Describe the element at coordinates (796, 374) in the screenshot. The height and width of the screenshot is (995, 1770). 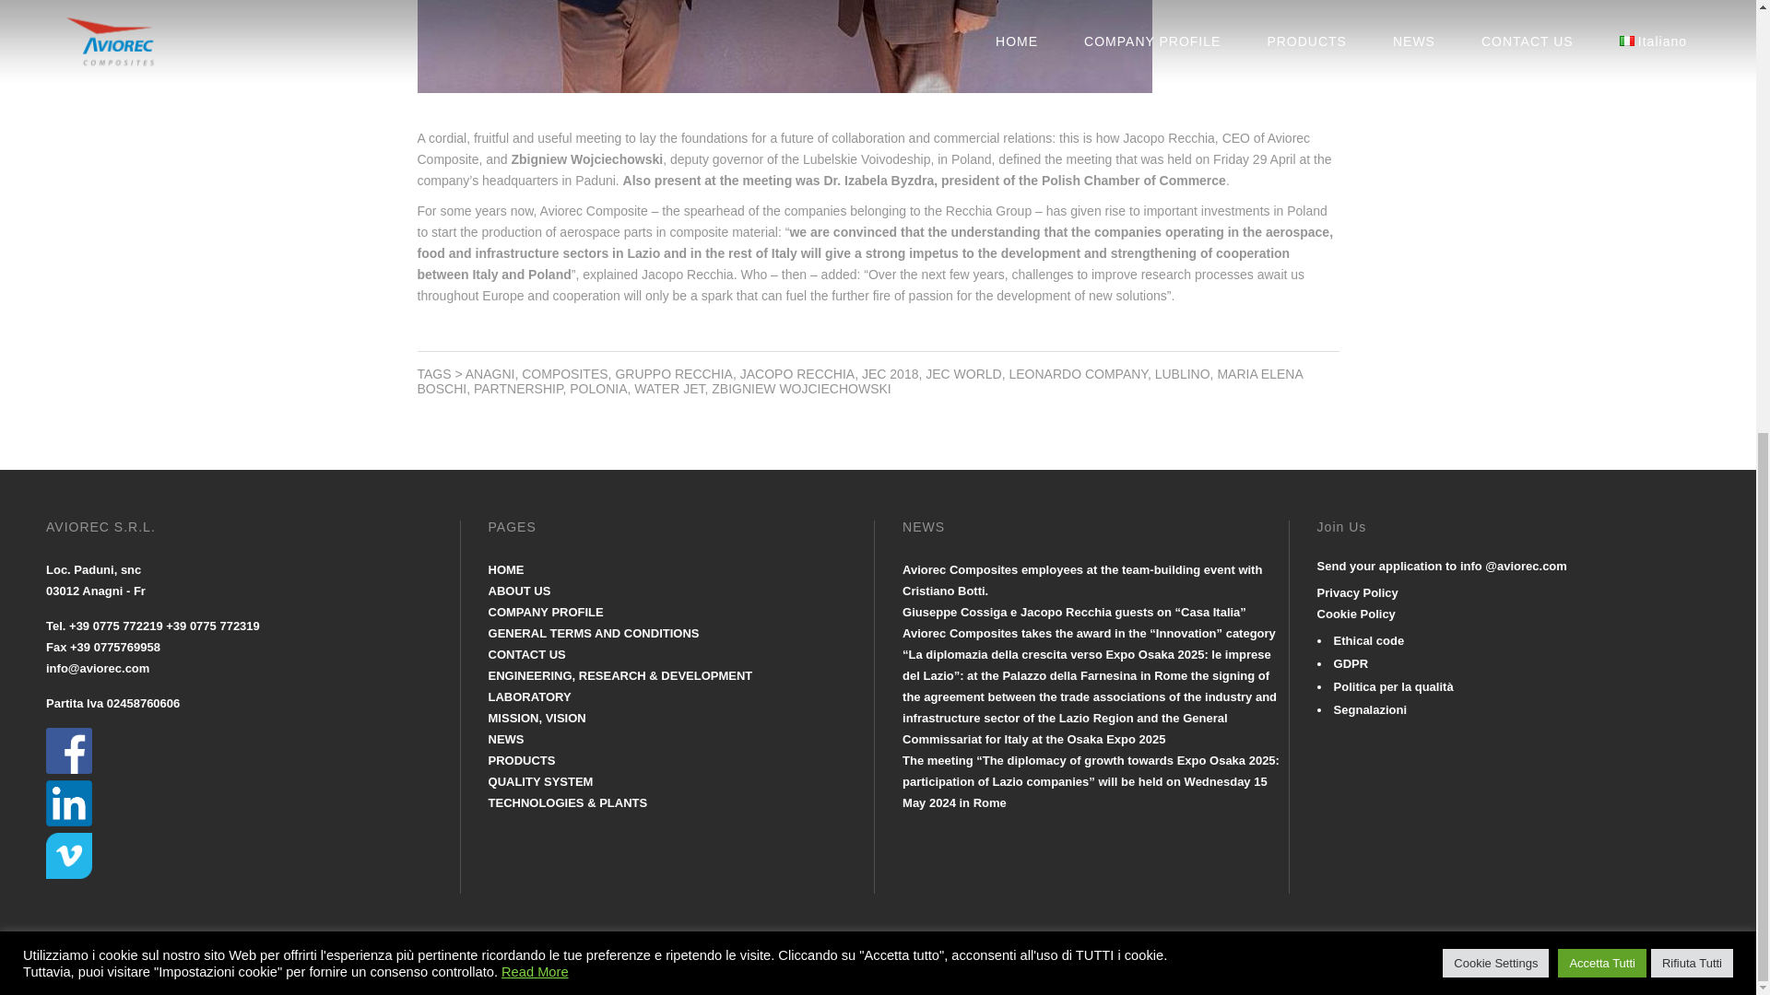
I see `JACOPO RECCHIA` at that location.